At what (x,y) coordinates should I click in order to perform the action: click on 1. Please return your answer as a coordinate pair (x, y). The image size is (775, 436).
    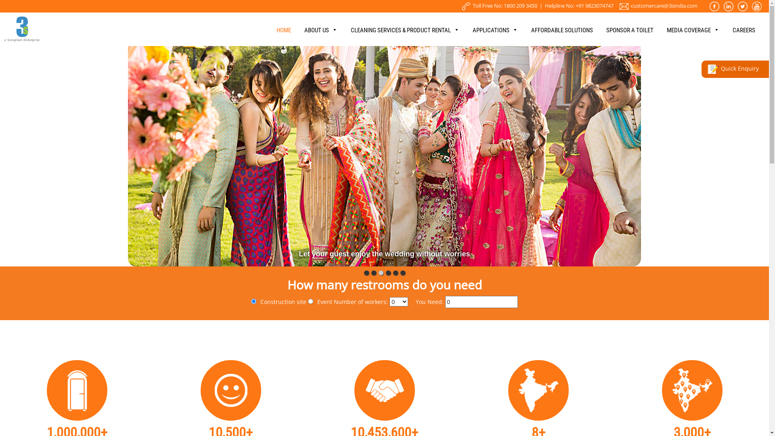
    Looking at the image, I should click on (253, 301).